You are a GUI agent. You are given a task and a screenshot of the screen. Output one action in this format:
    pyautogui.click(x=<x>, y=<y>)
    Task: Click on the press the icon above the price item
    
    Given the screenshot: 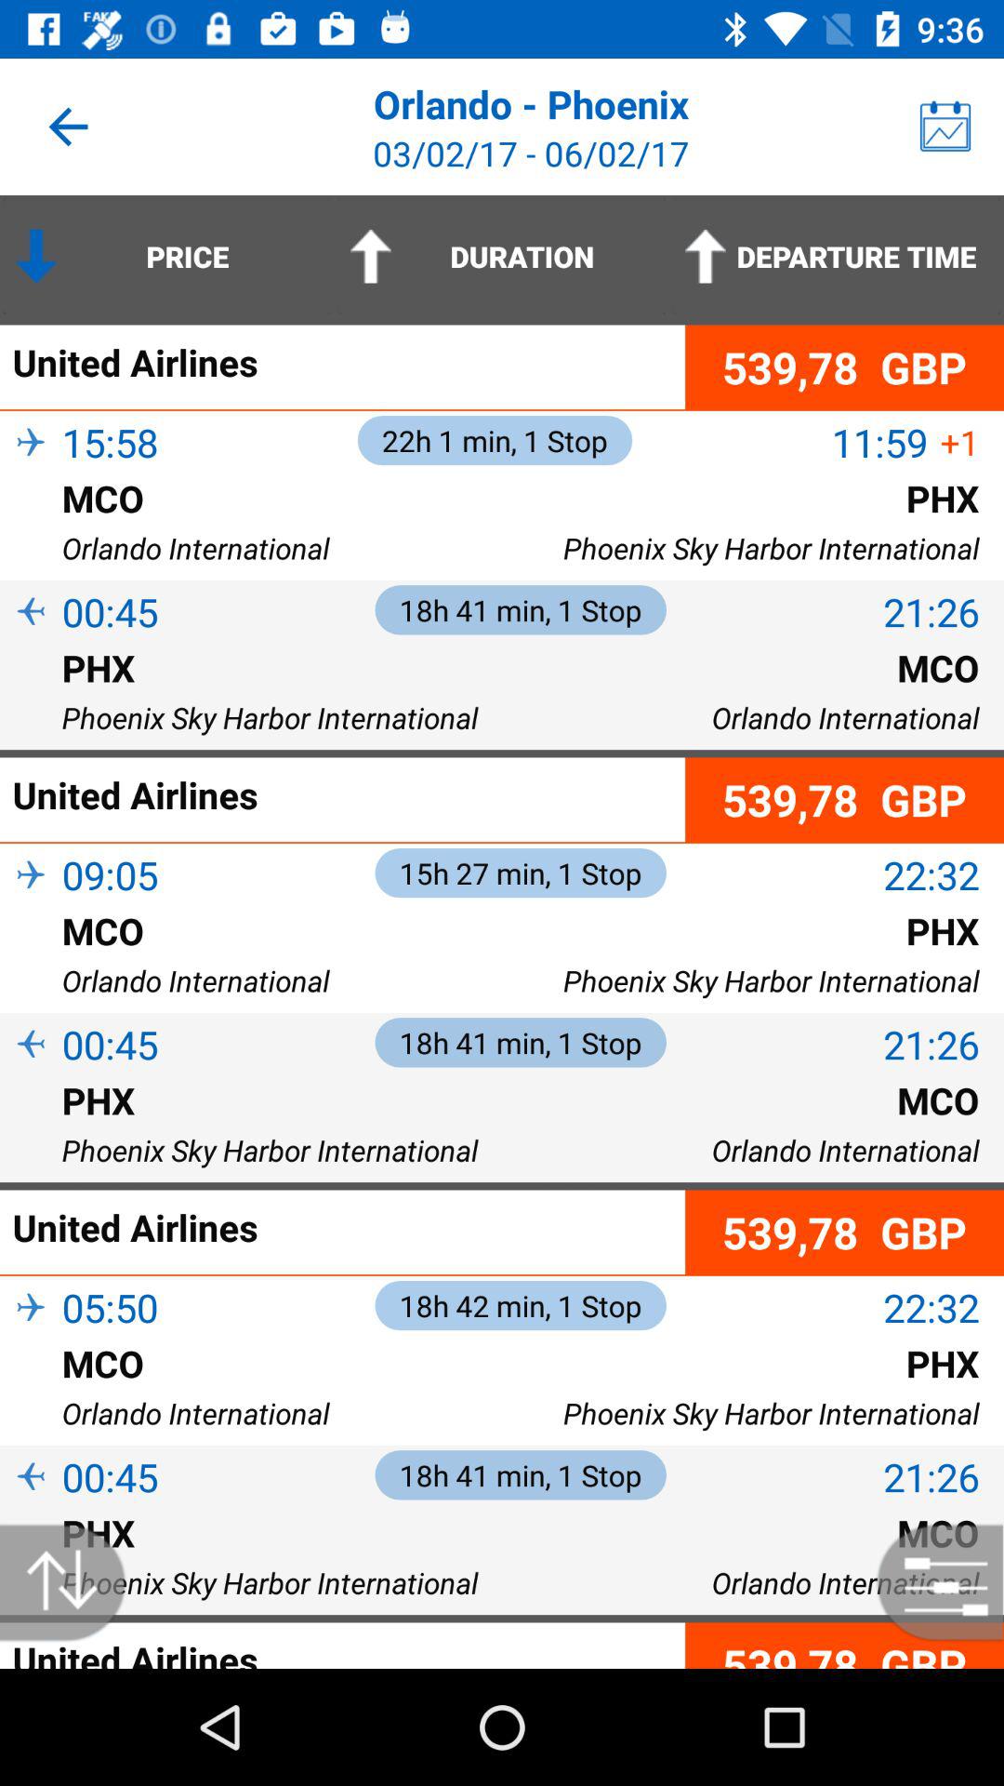 What is the action you would take?
    pyautogui.click(x=68, y=127)
    